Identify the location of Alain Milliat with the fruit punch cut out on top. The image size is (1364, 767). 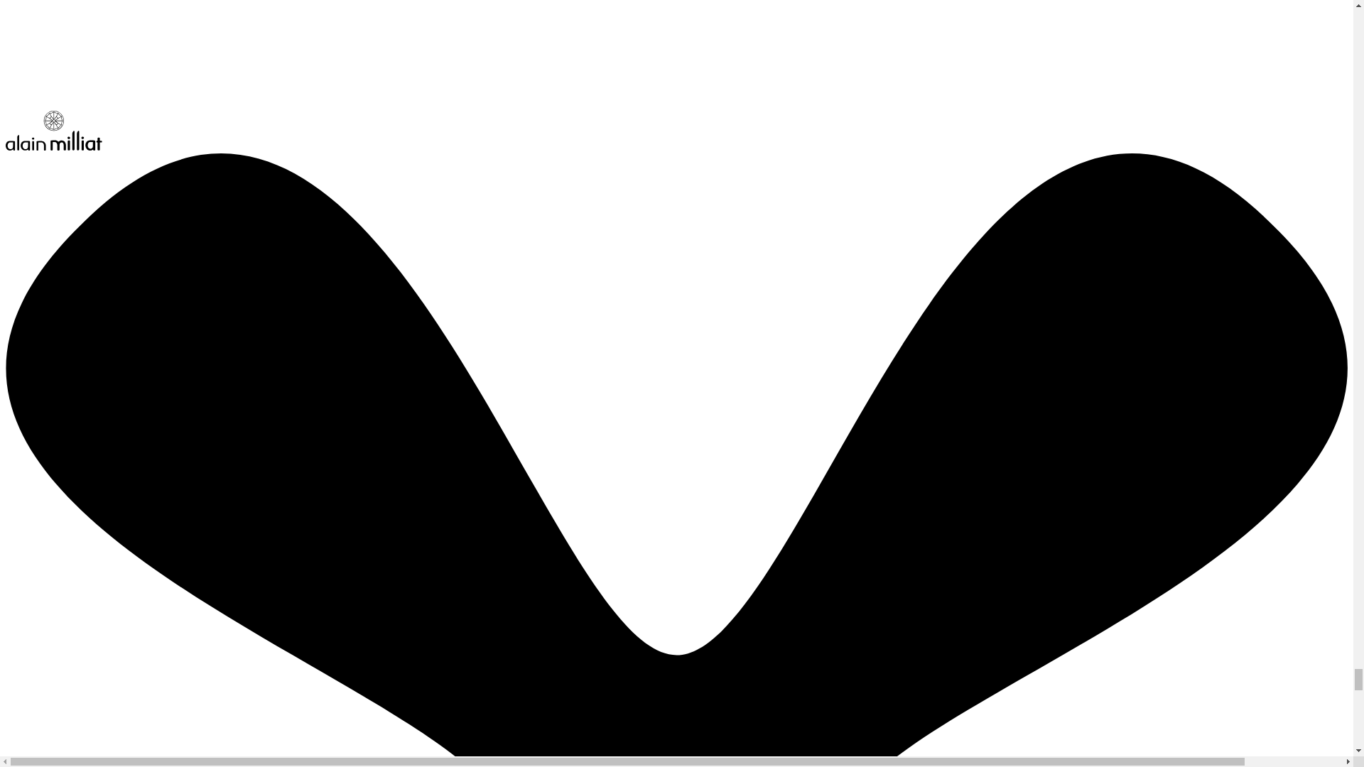
(54, 146).